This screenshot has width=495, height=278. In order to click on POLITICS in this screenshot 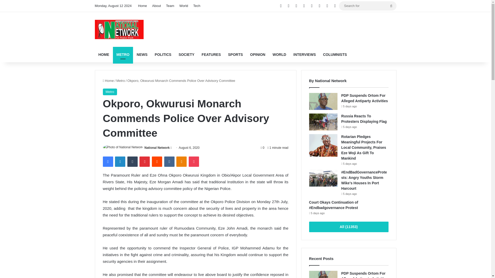, I will do `click(163, 55)`.